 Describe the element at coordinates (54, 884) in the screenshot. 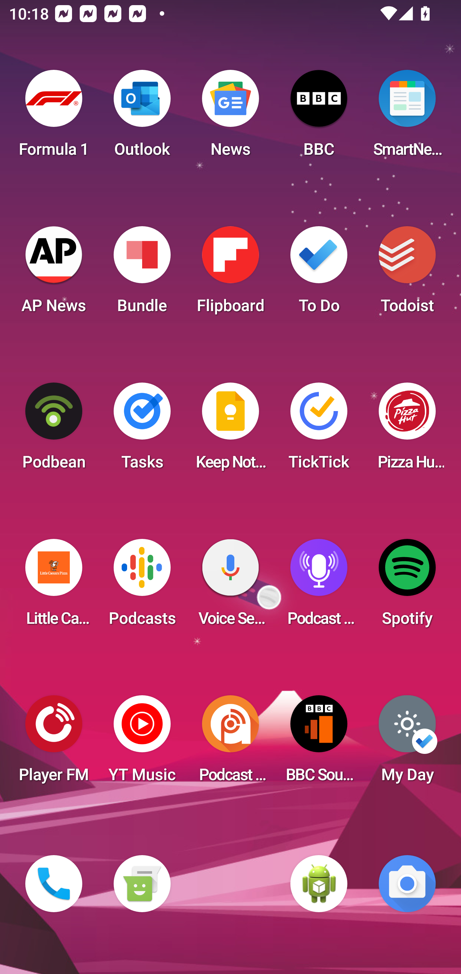

I see `Phone` at that location.